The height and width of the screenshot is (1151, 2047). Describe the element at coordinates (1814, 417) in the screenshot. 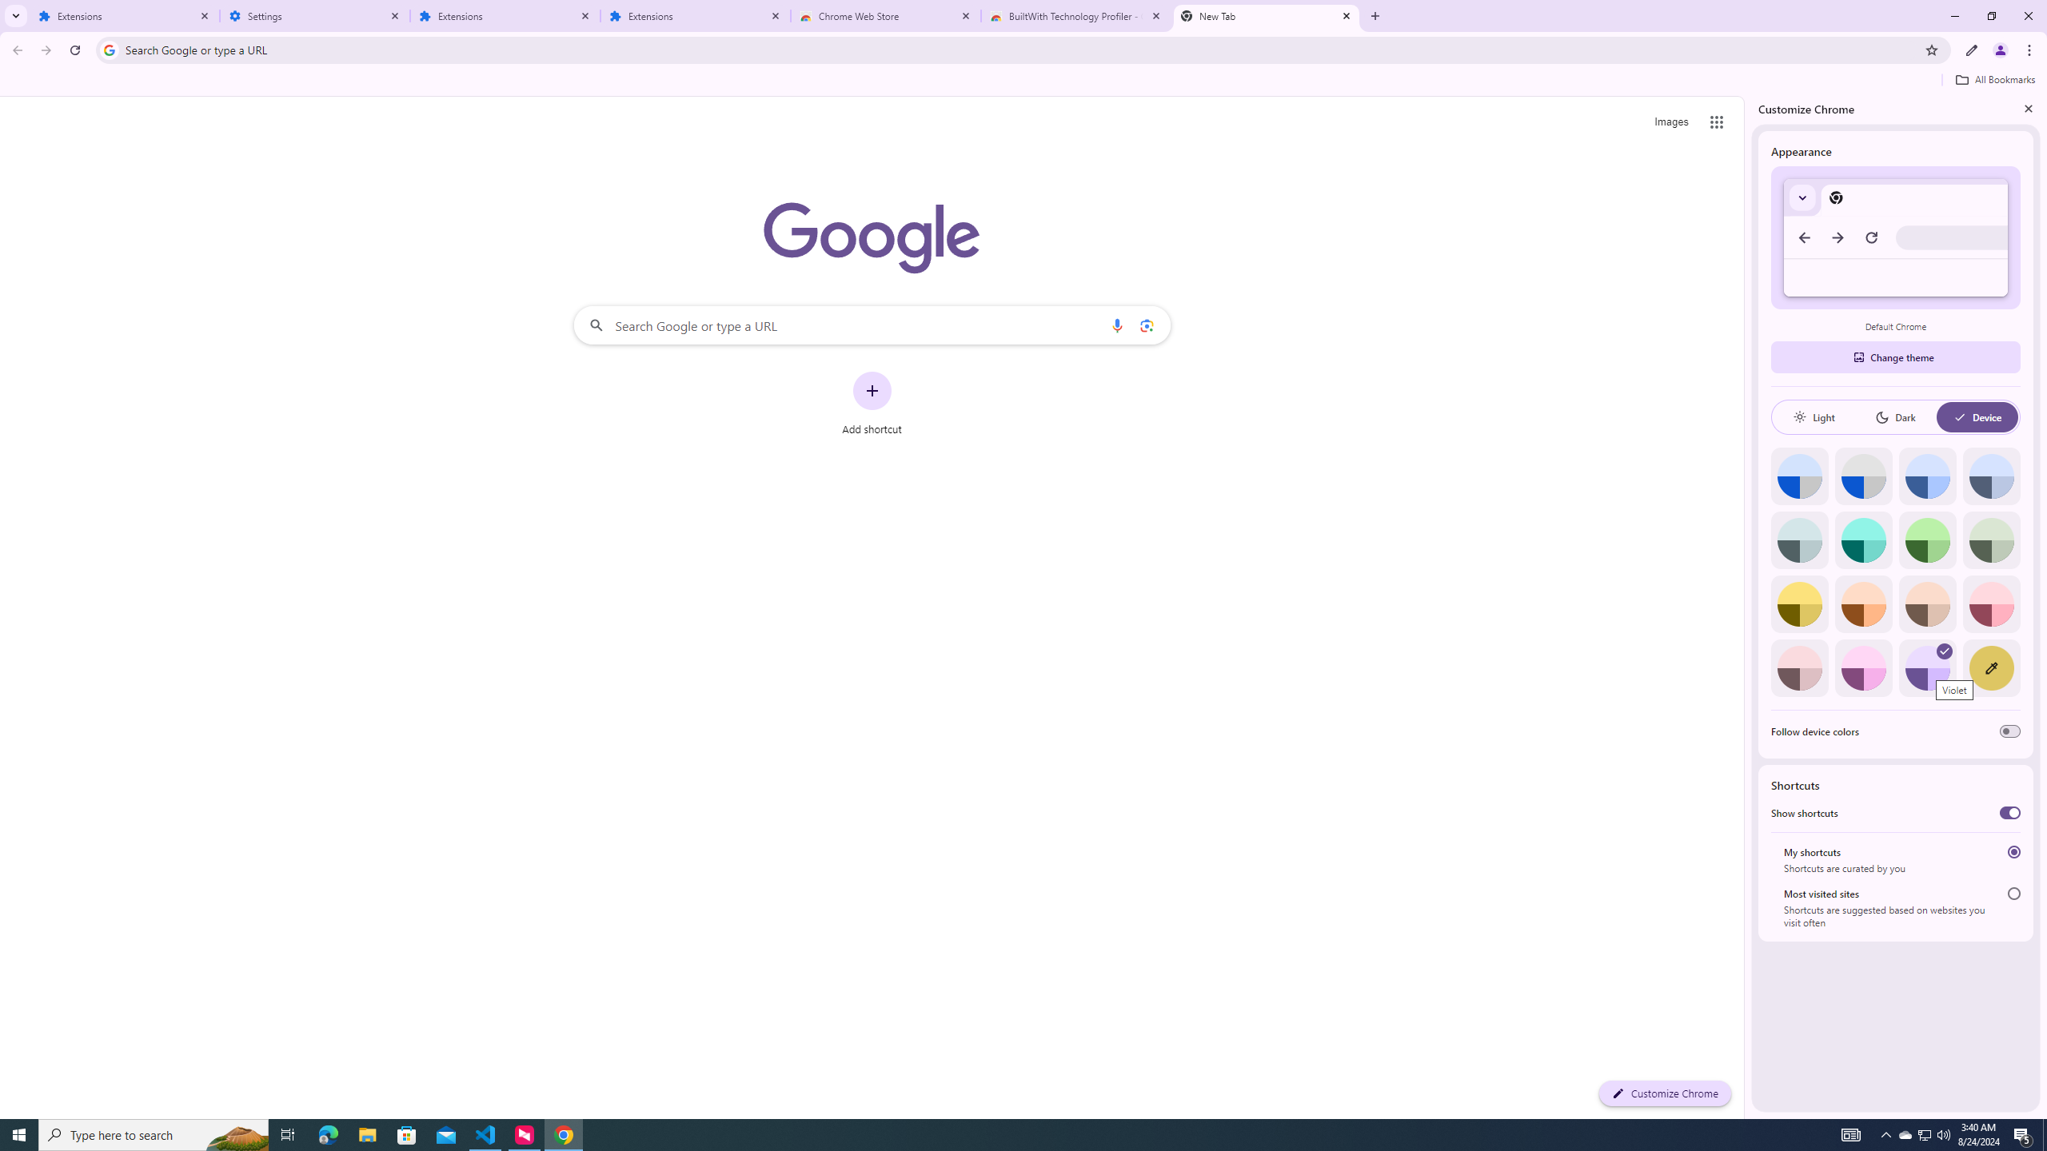

I see `Light` at that location.